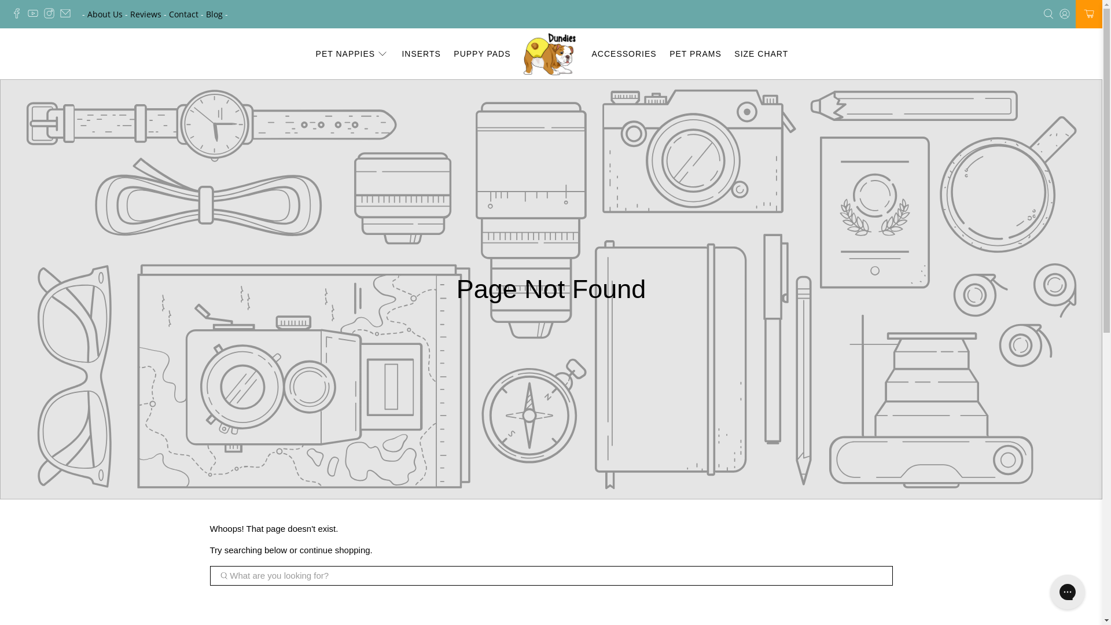 This screenshot has height=625, width=1111. Describe the element at coordinates (146, 14) in the screenshot. I see `Reviews` at that location.